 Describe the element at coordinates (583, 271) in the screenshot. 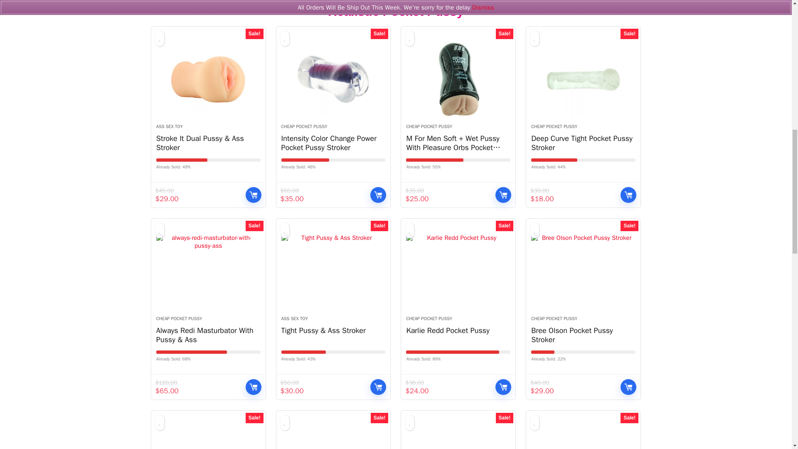

I see `Bree Olson Pocket Pussy Stroker` at that location.